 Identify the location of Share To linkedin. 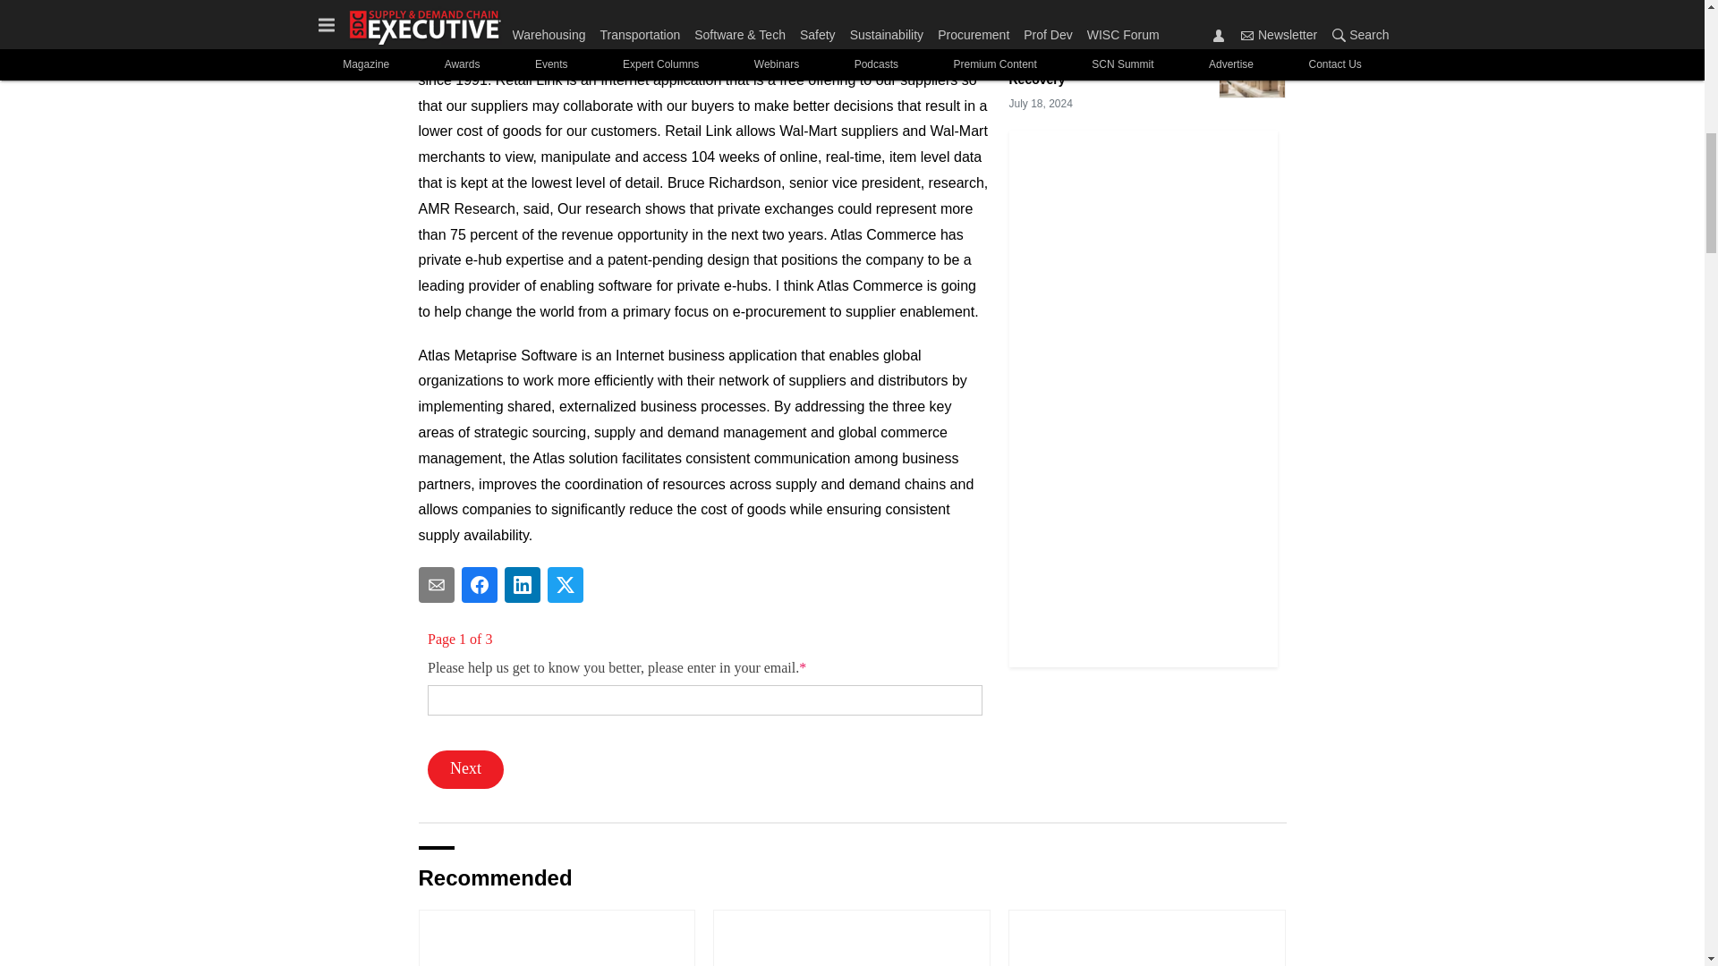
(523, 584).